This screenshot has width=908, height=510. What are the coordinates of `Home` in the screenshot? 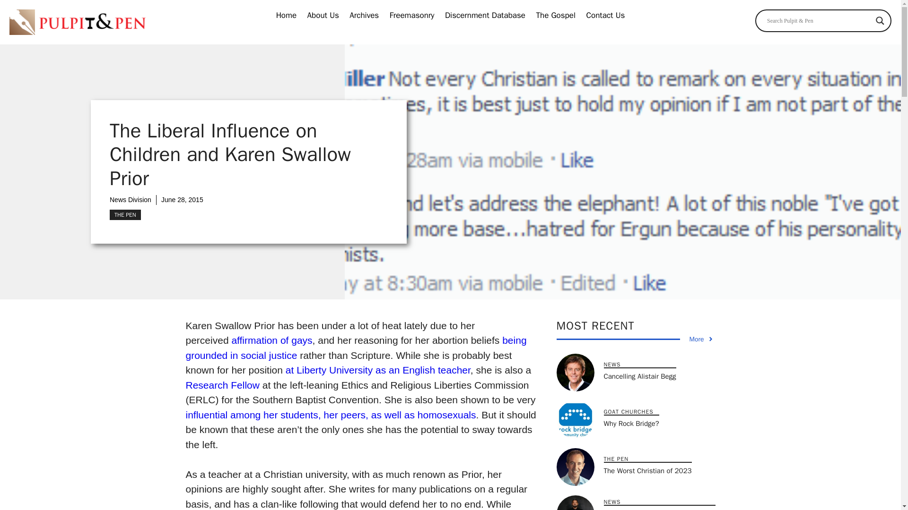 It's located at (286, 16).